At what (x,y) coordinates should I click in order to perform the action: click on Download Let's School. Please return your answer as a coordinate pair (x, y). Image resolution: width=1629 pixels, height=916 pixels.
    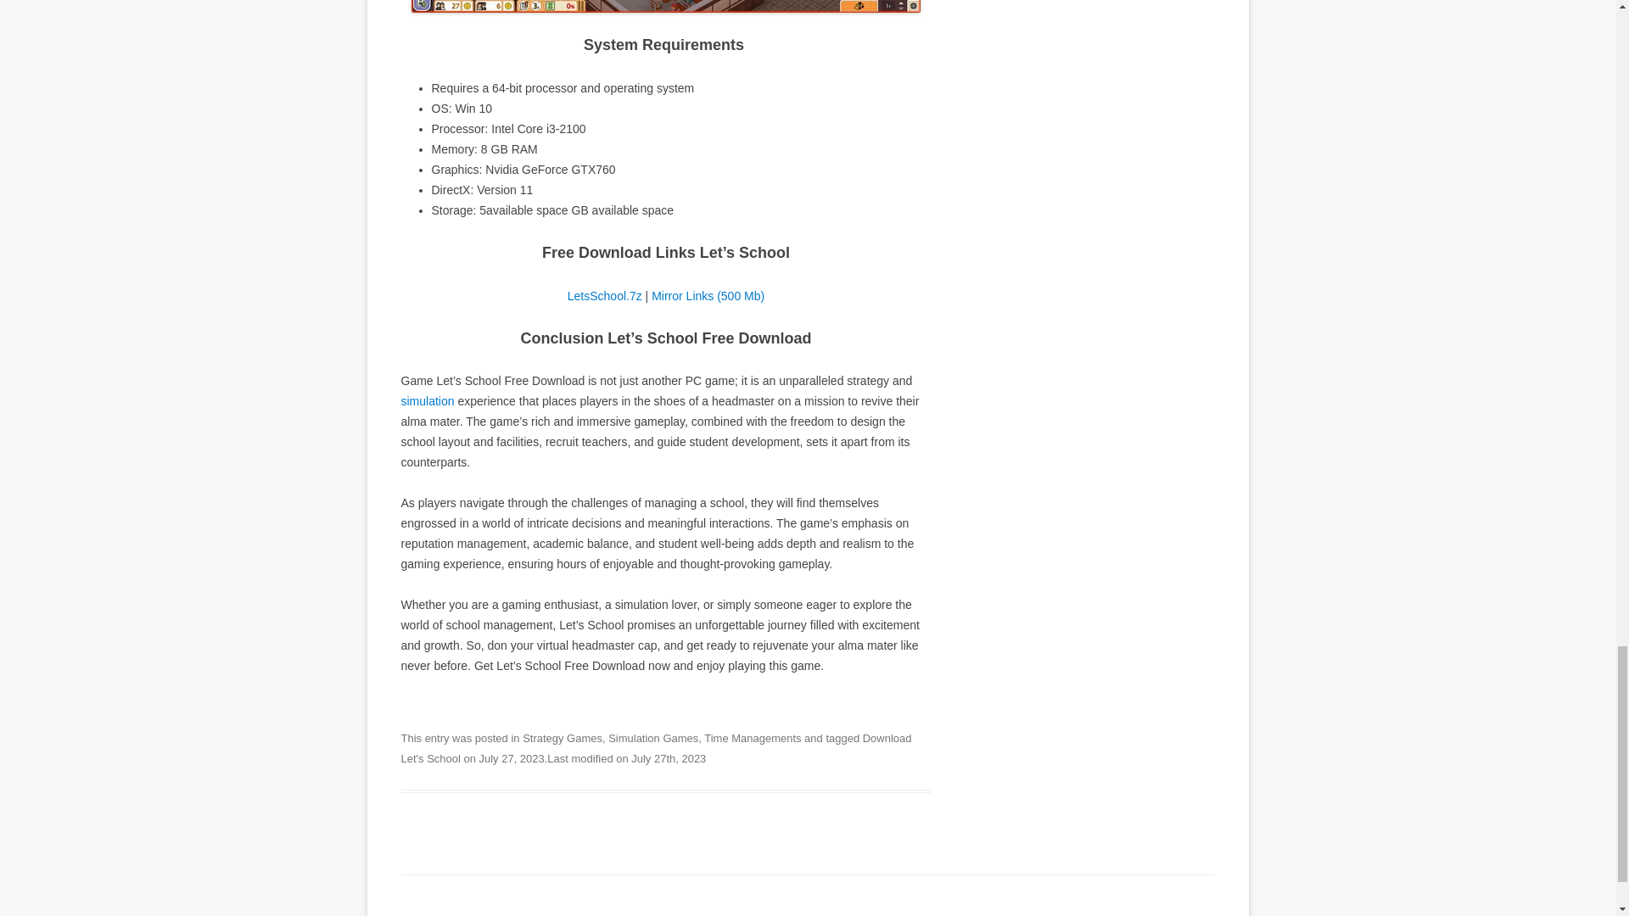
    Looking at the image, I should click on (655, 748).